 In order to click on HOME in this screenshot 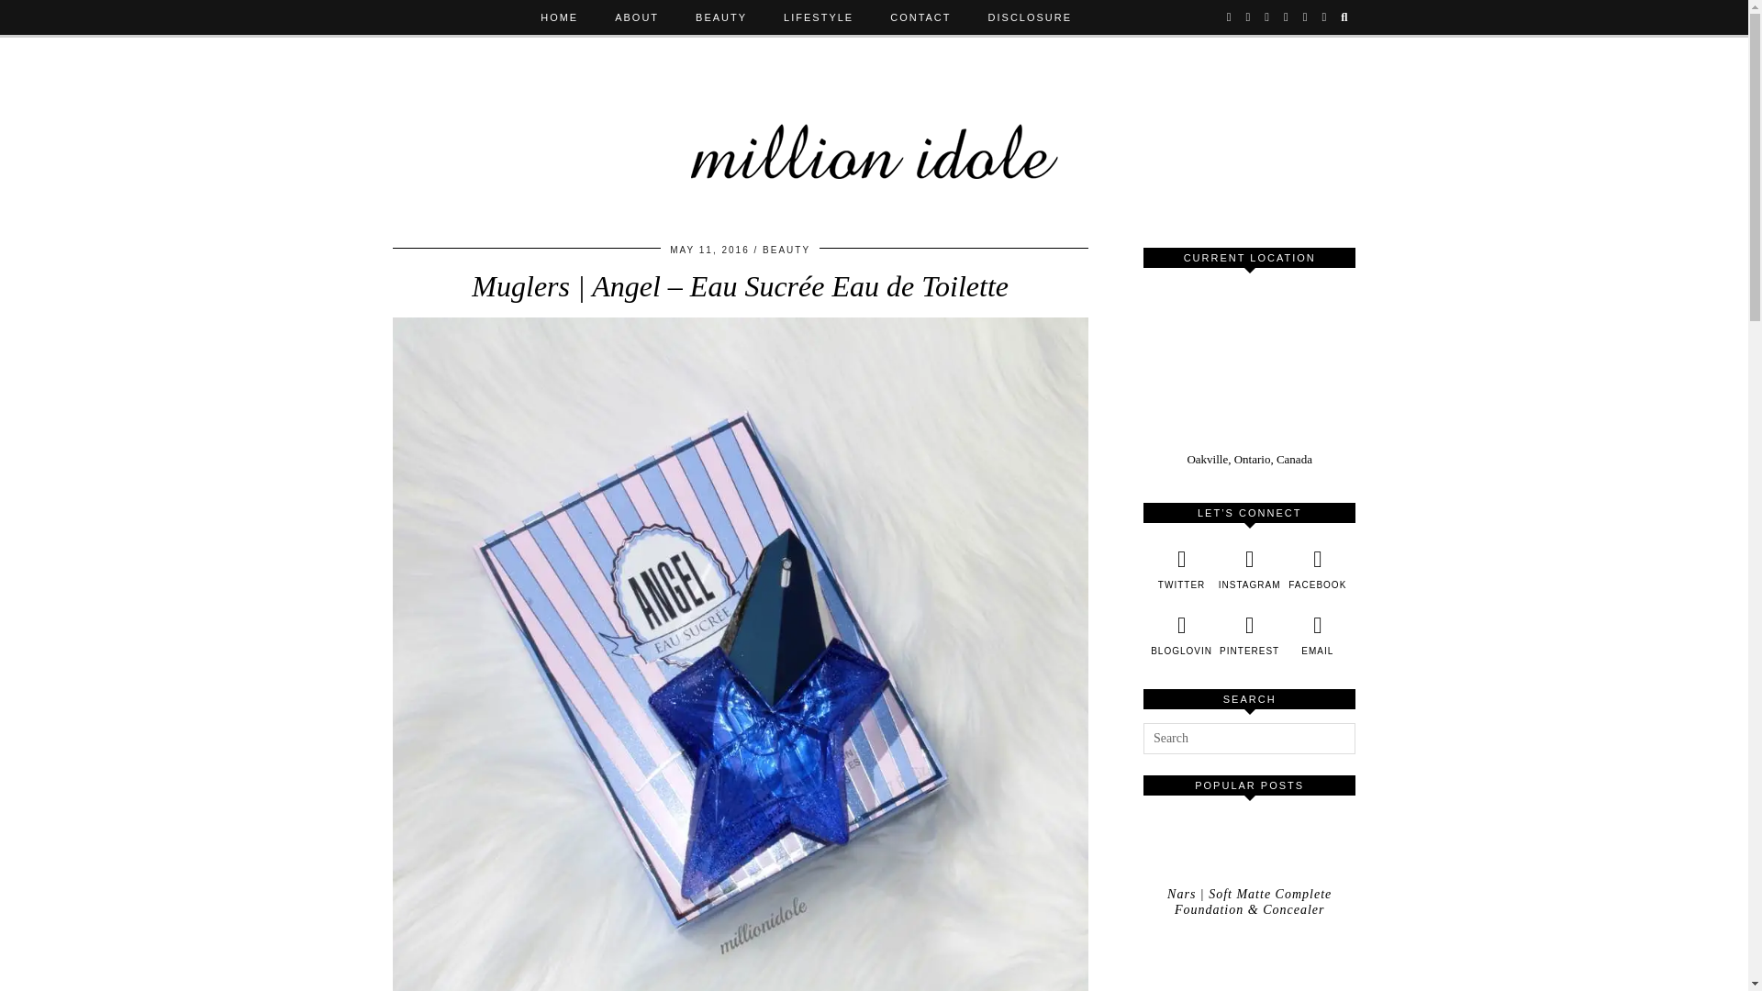, I will do `click(559, 17)`.